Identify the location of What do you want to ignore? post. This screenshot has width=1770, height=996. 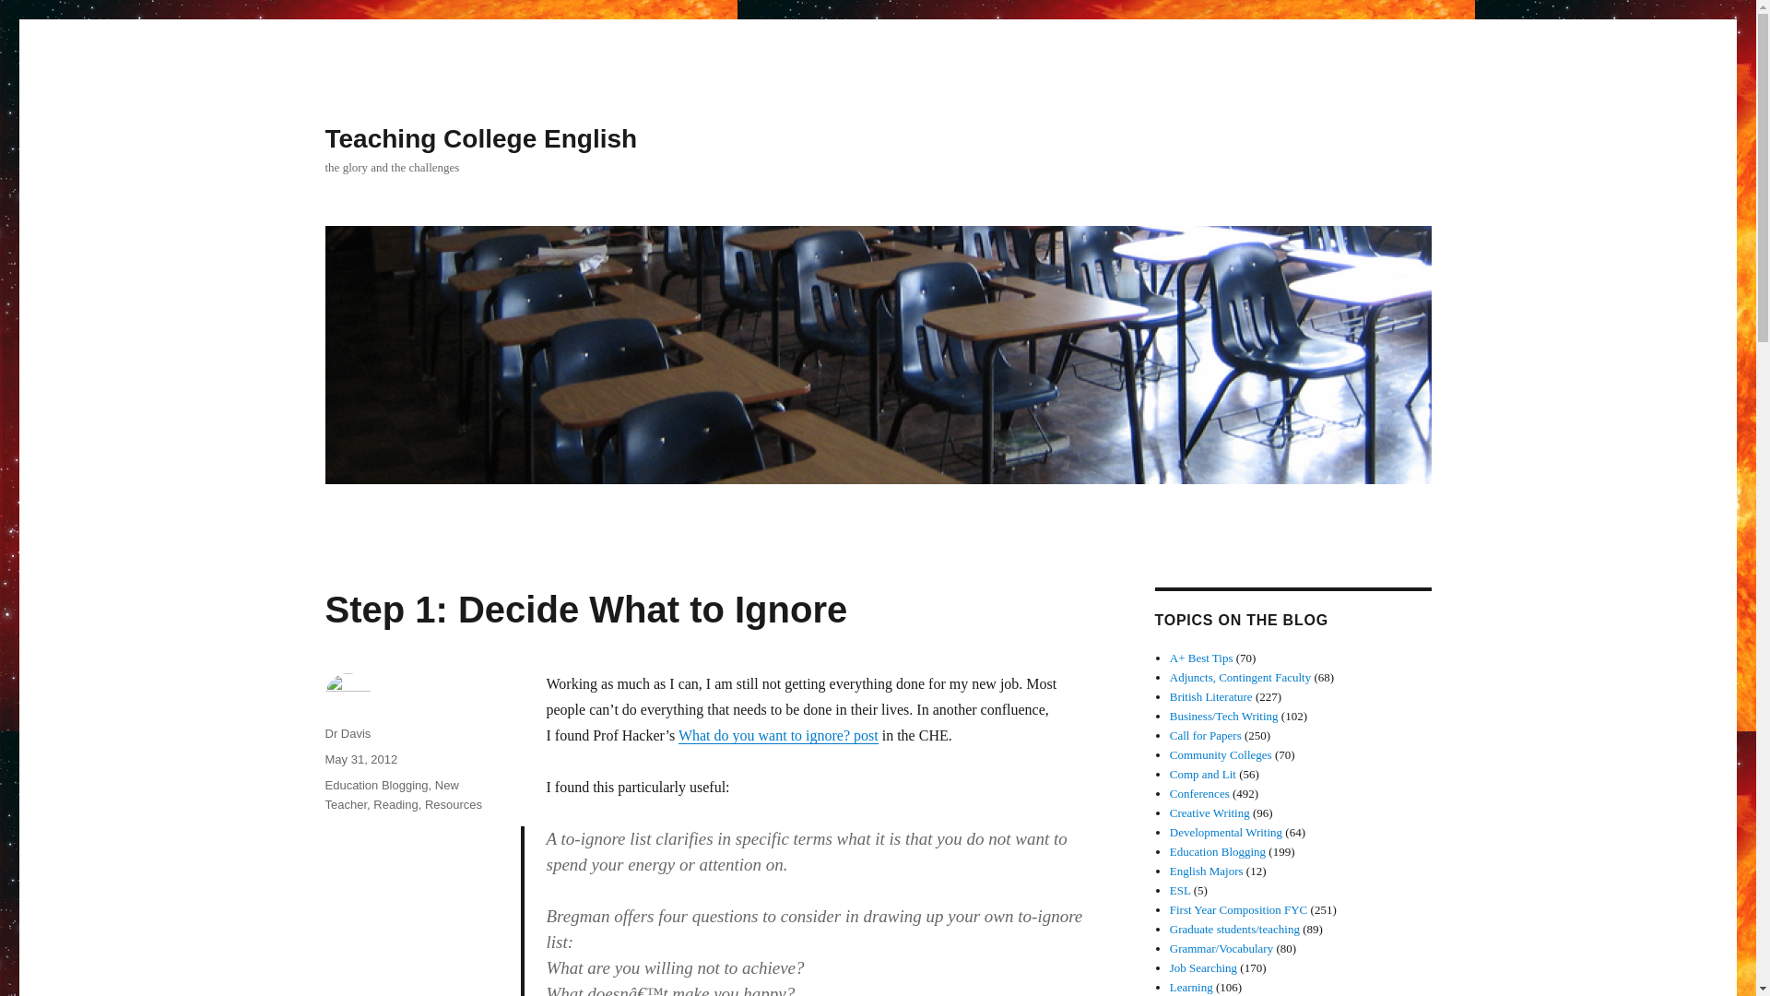
(778, 735).